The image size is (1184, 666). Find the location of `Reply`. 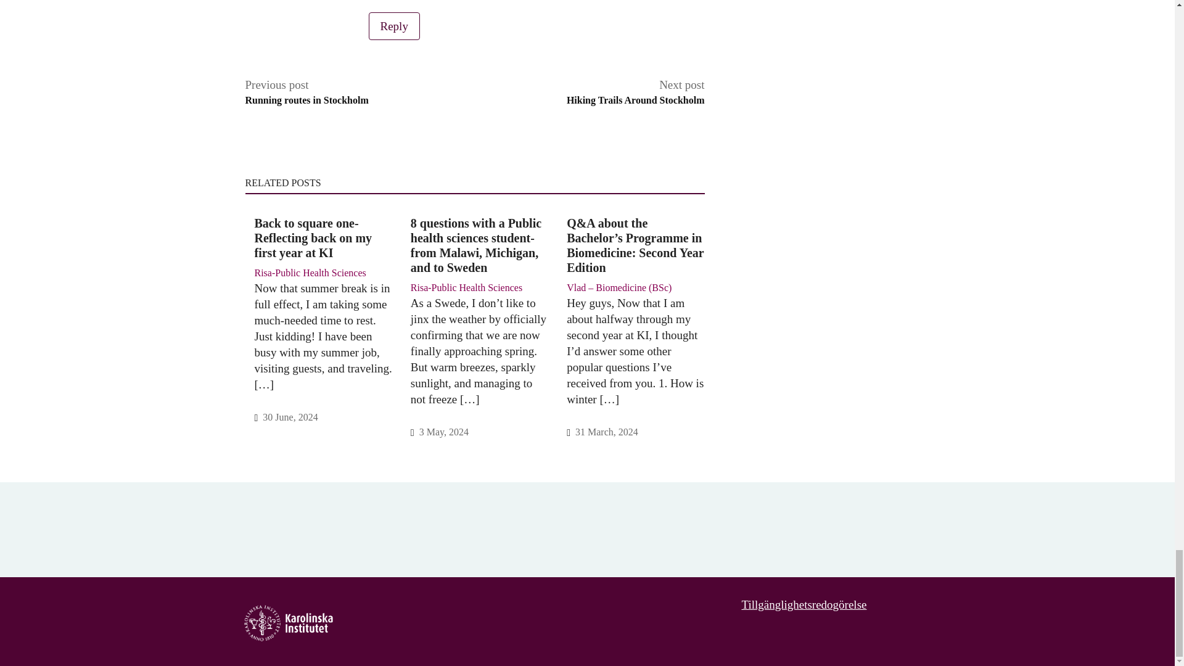

Reply is located at coordinates (394, 26).